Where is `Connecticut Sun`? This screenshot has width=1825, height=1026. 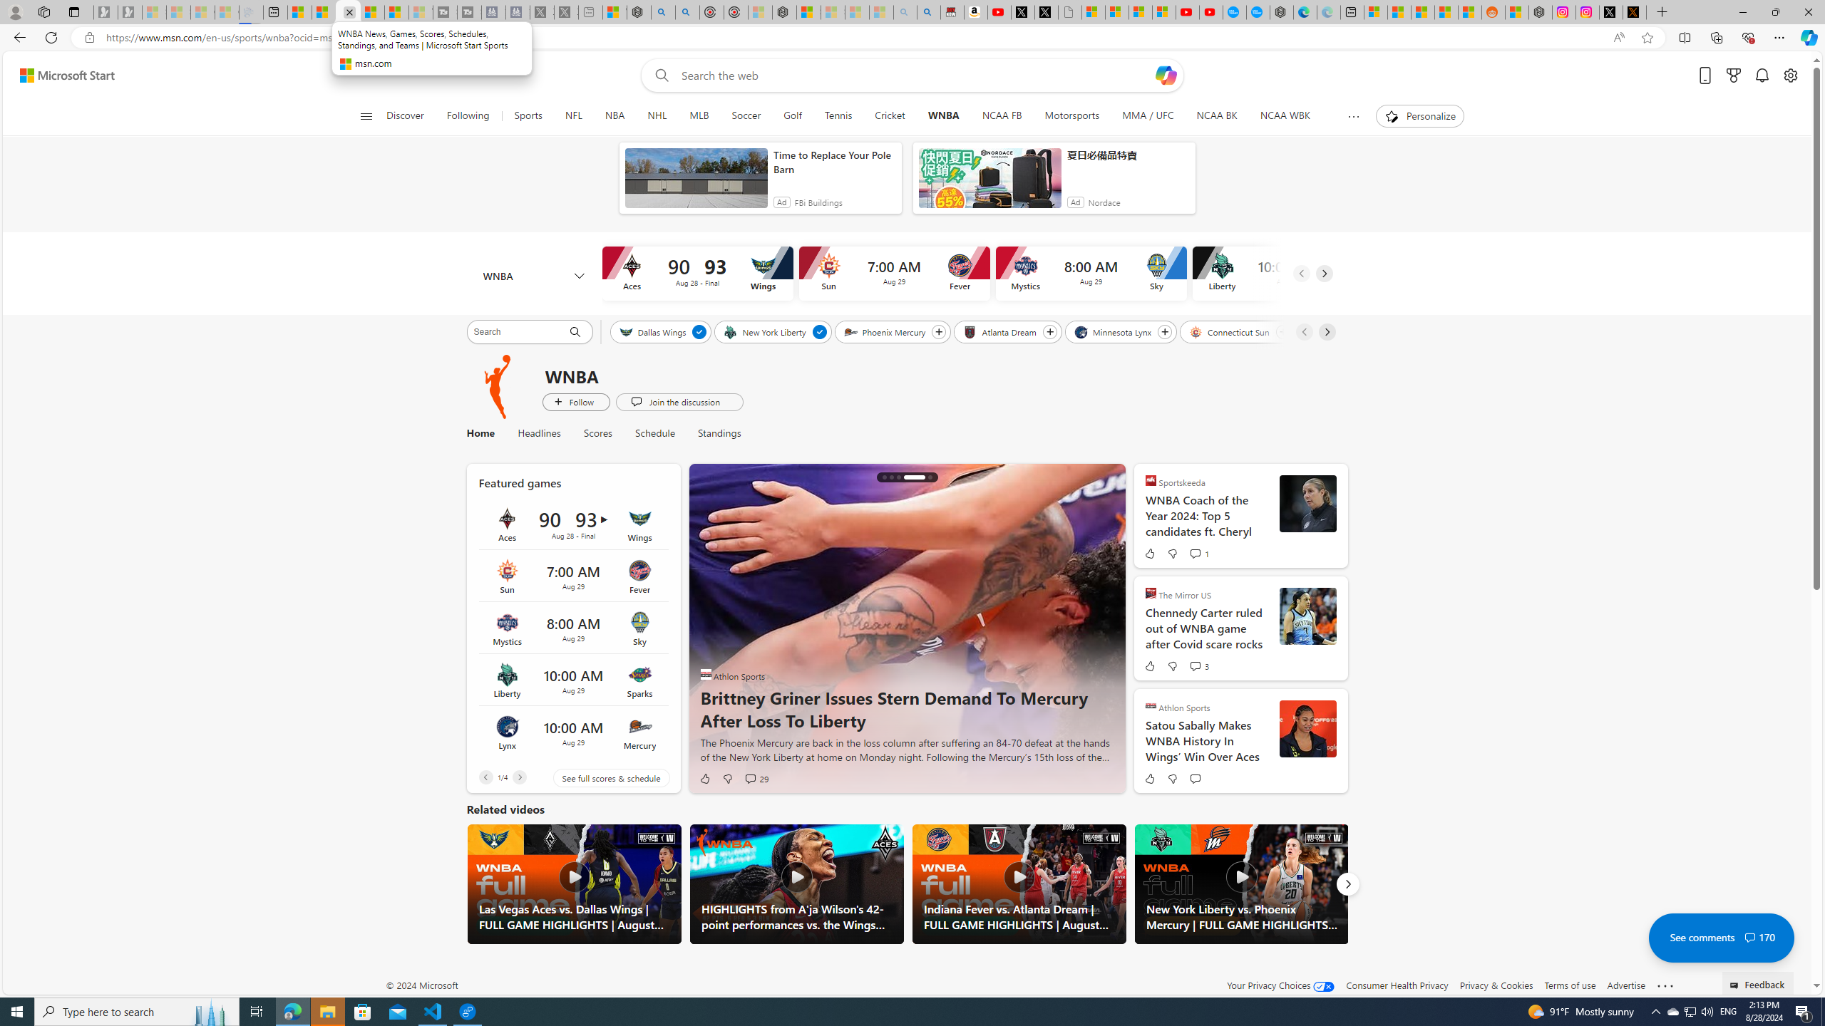
Connecticut Sun is located at coordinates (1230, 331).